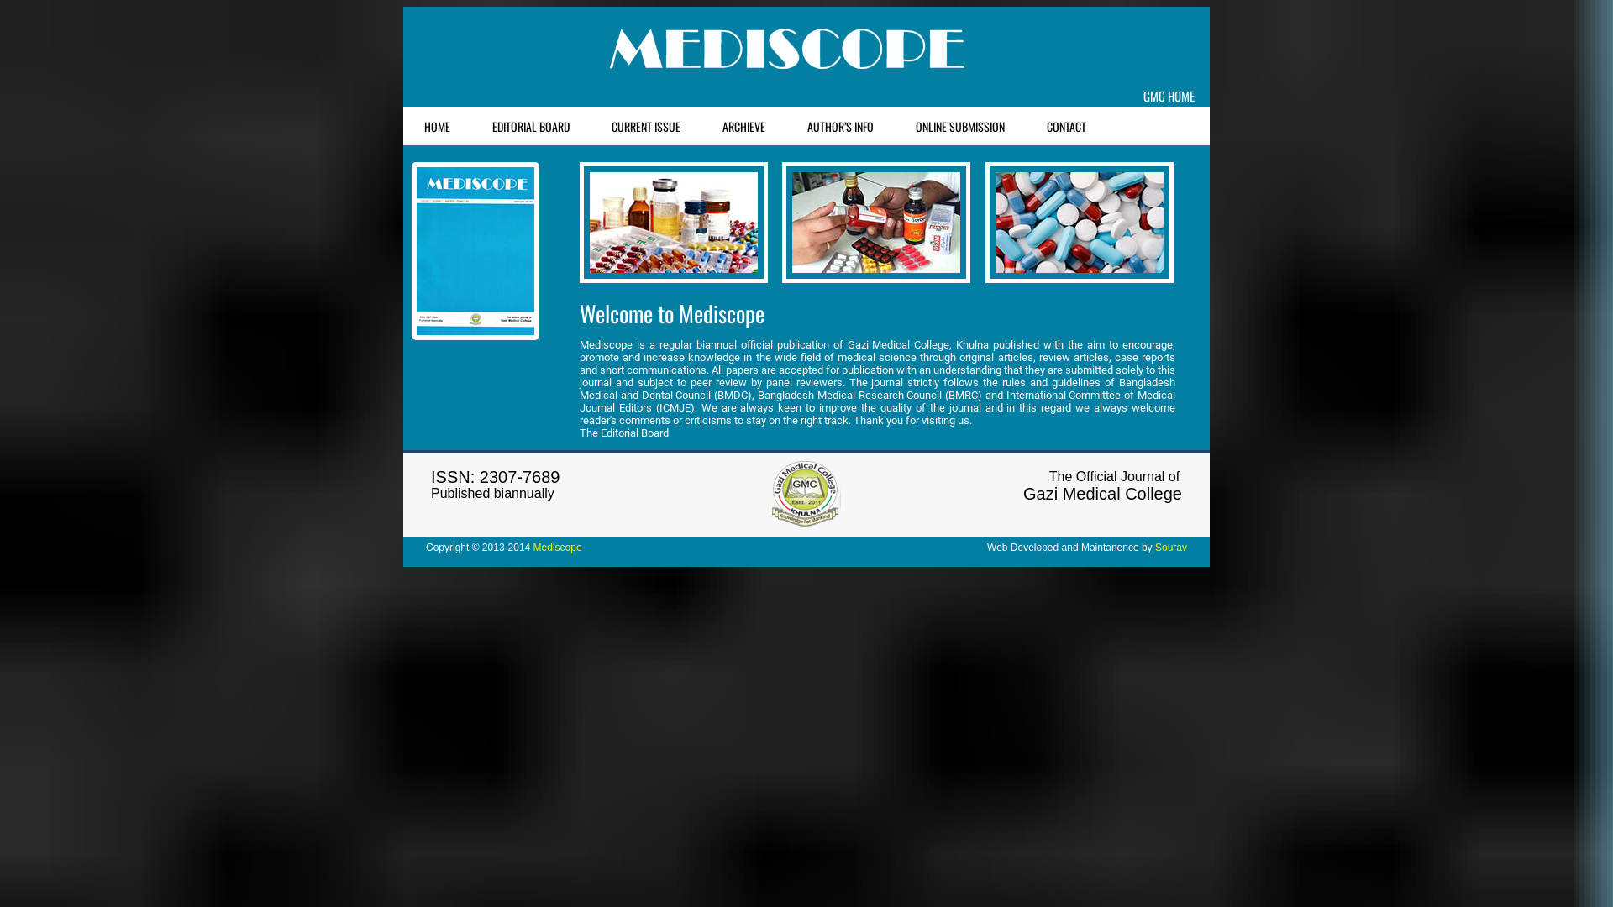 The image size is (1613, 907). Describe the element at coordinates (646, 126) in the screenshot. I see `CURRENT ISSUE` at that location.